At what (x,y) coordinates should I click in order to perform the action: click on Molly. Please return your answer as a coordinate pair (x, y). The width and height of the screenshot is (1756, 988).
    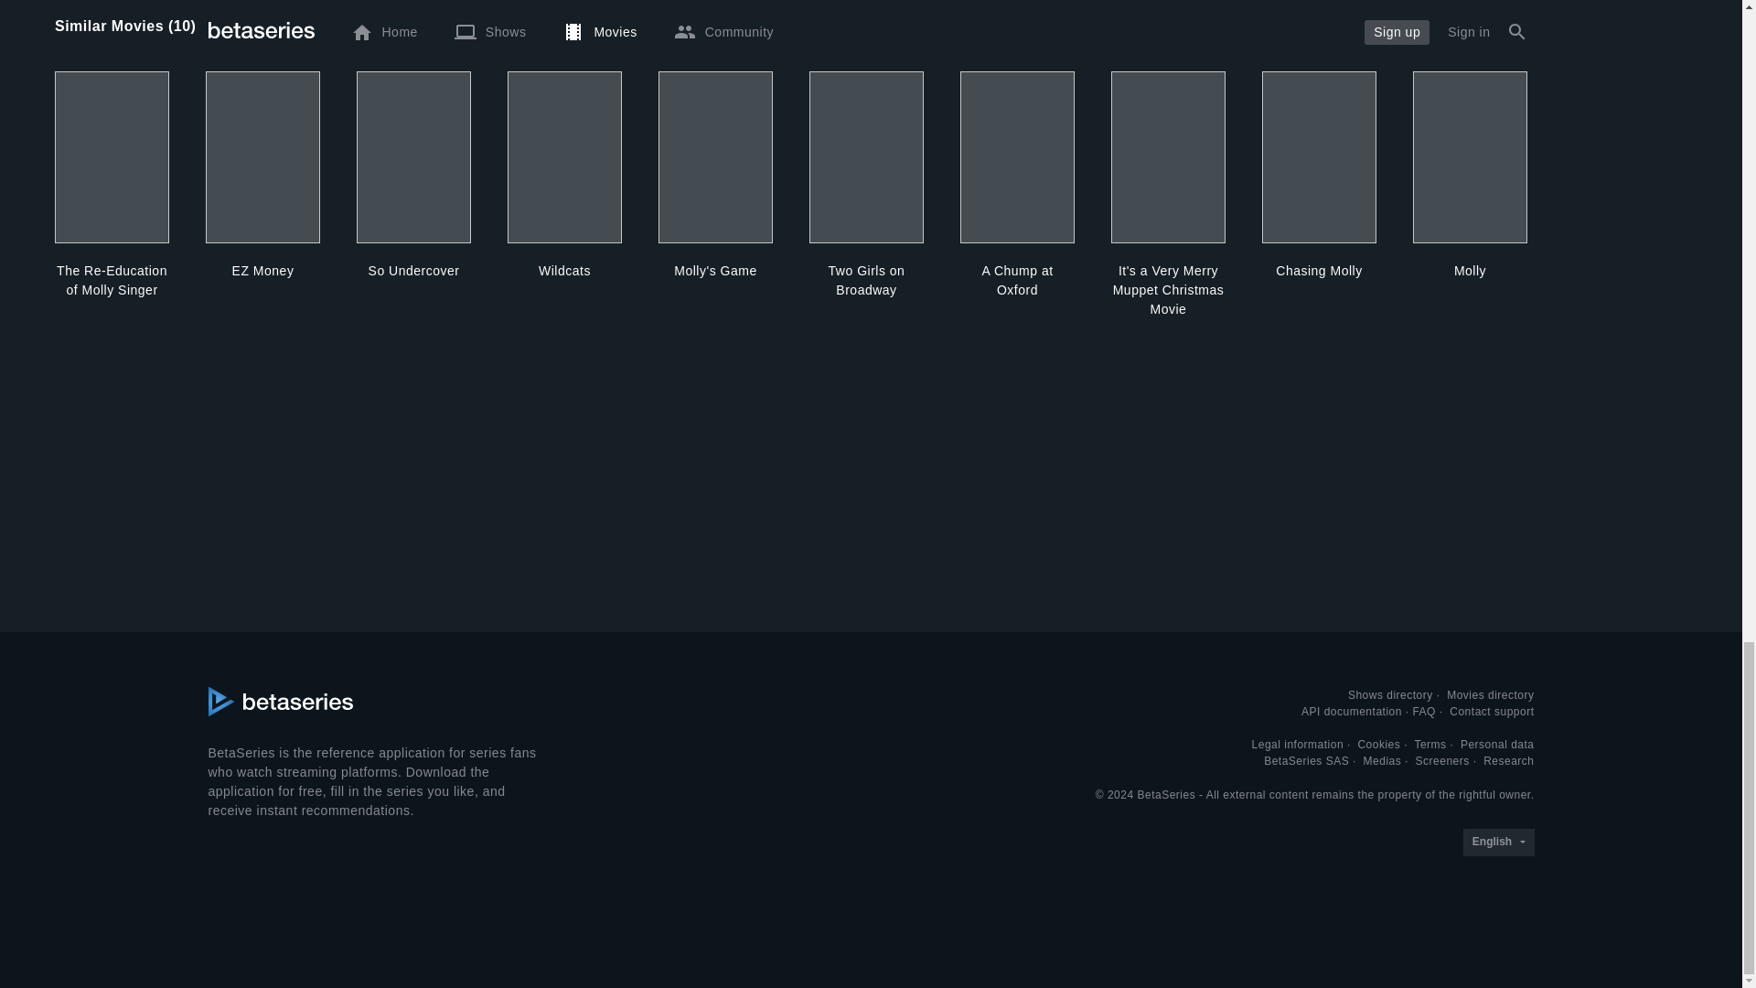
    Looking at the image, I should click on (1471, 271).